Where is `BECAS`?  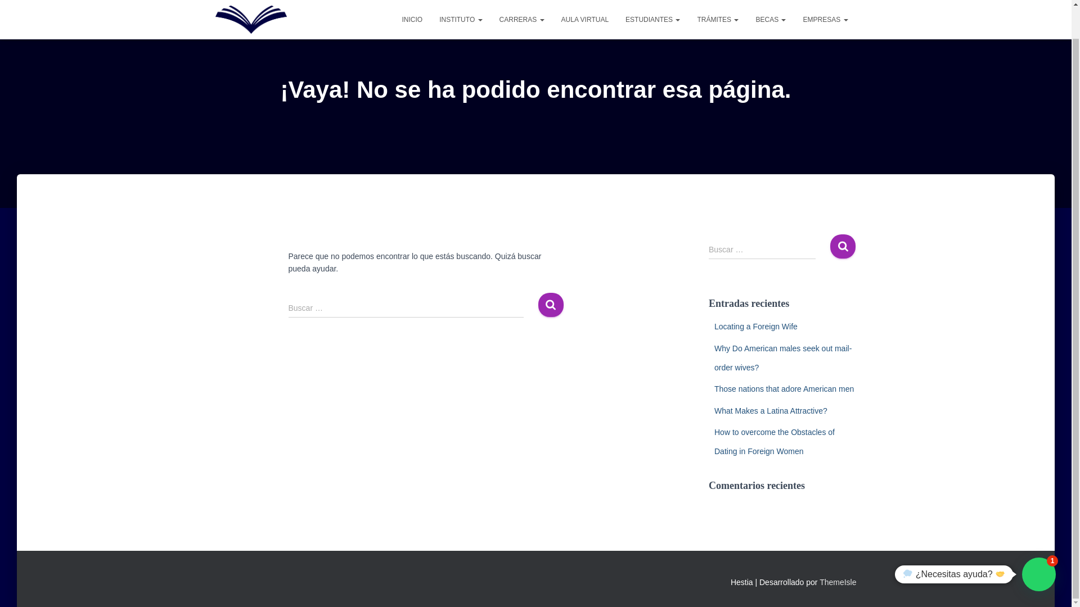 BECAS is located at coordinates (771, 0).